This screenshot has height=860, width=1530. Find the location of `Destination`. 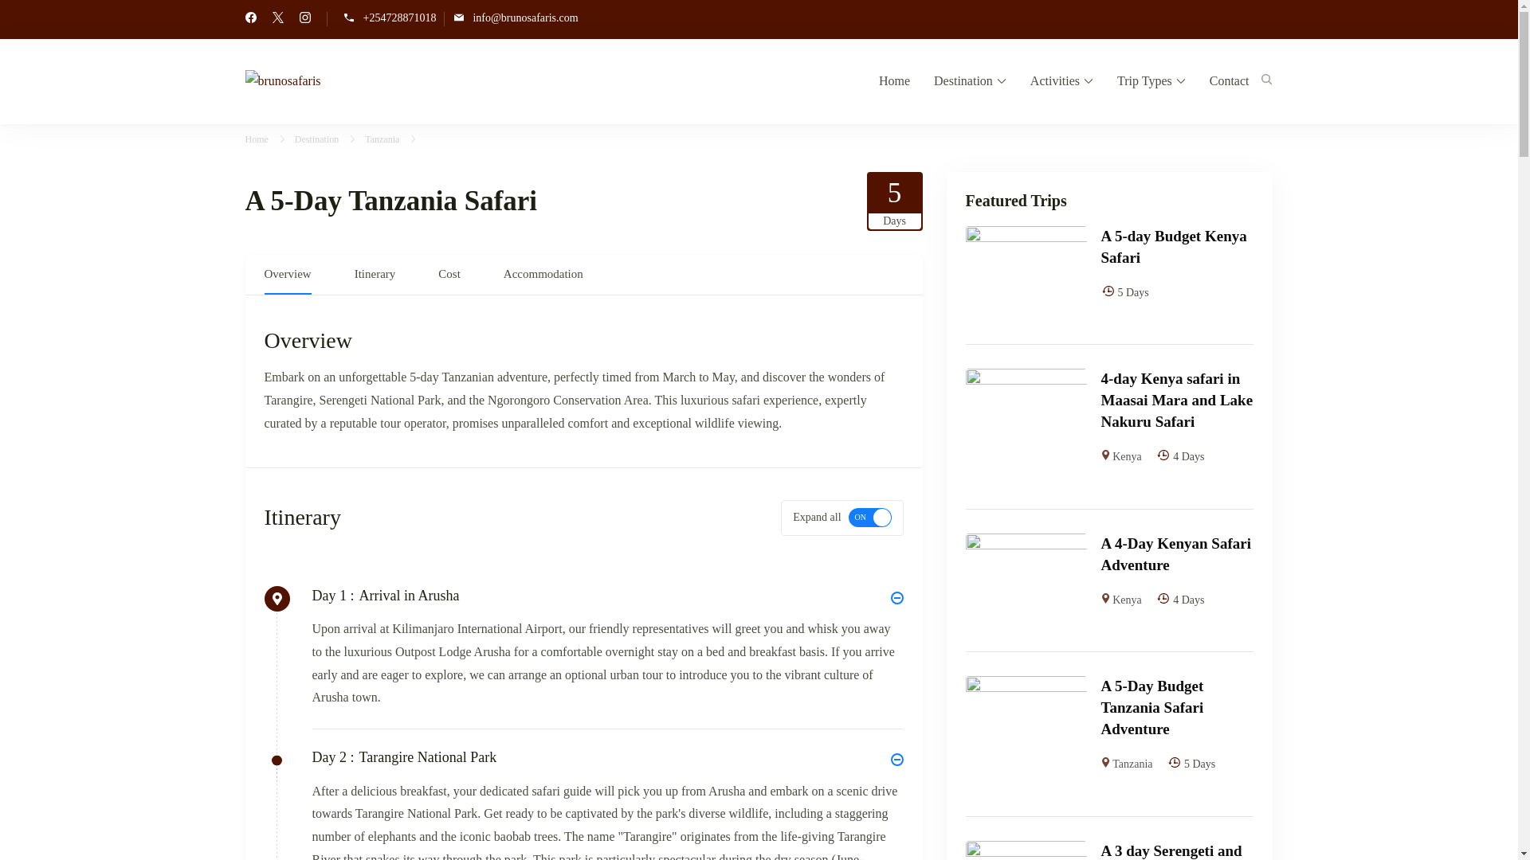

Destination is located at coordinates (970, 81).